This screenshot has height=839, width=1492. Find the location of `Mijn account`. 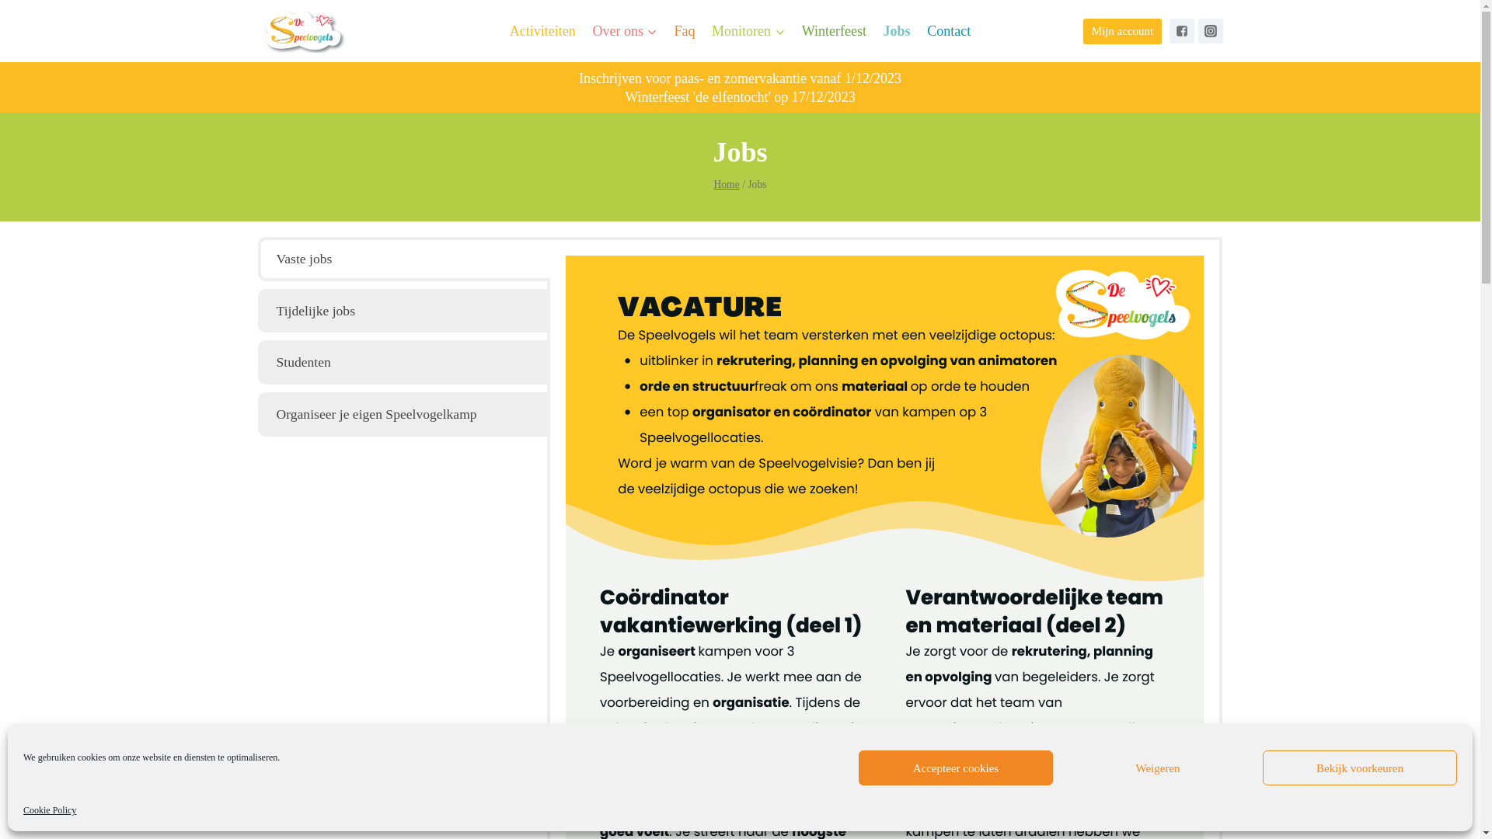

Mijn account is located at coordinates (1122, 31).